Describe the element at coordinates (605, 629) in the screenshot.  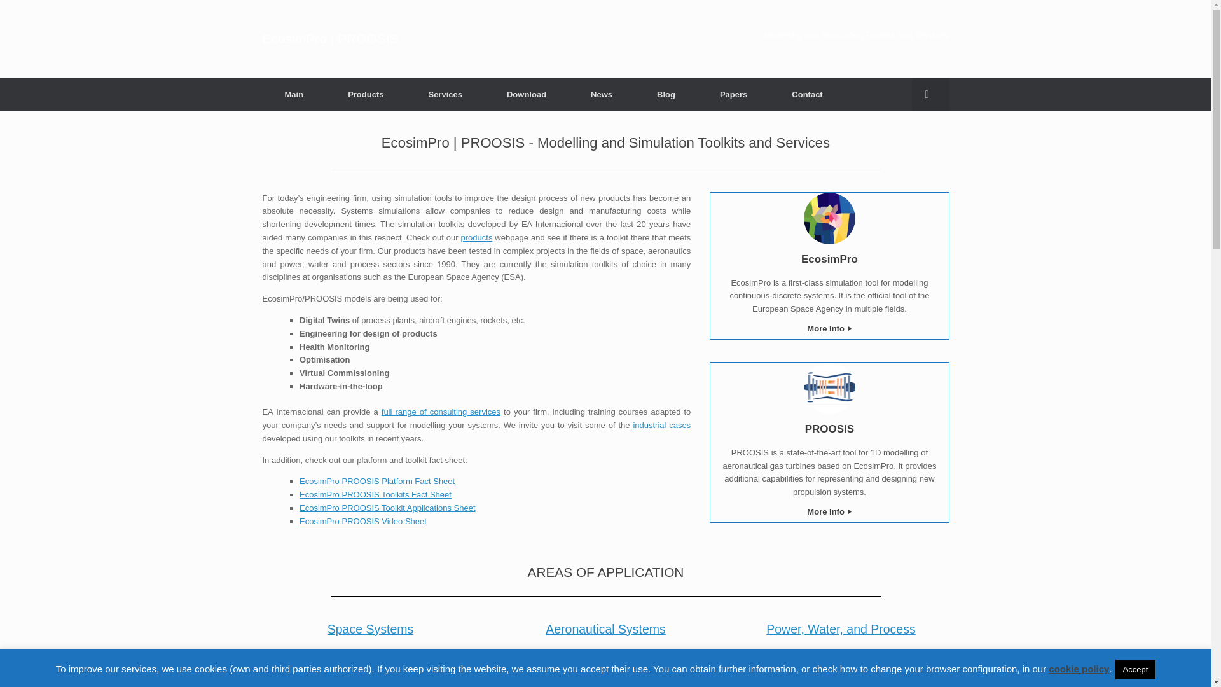
I see `Aeronautical Systems` at that location.